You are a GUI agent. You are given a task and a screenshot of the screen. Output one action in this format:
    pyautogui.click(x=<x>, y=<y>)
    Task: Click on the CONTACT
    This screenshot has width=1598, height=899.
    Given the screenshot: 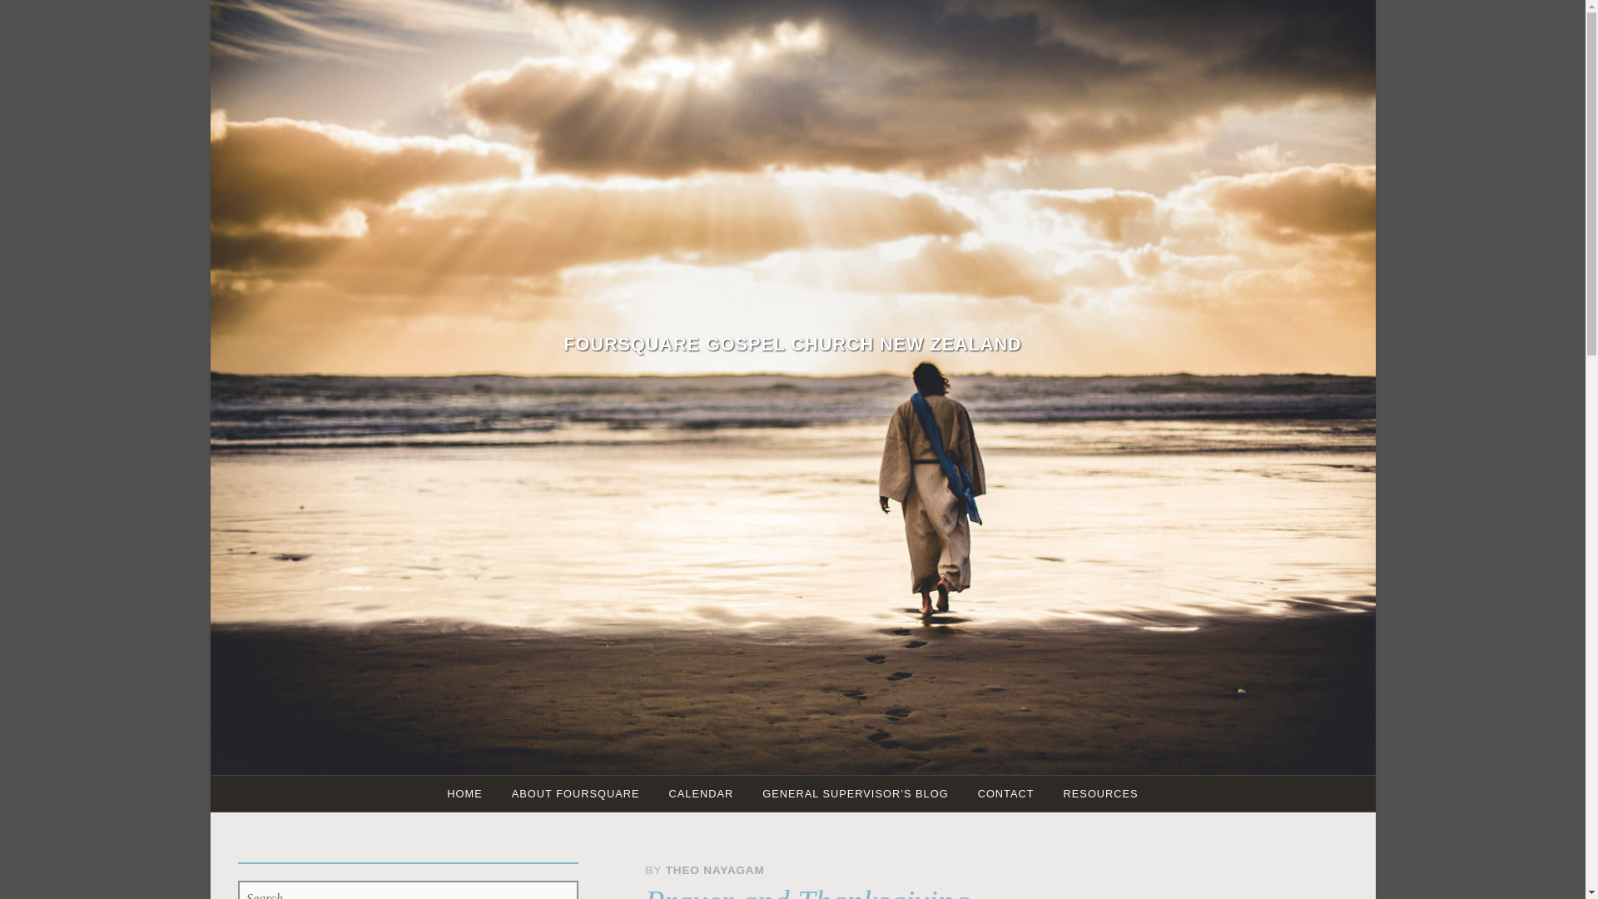 What is the action you would take?
    pyautogui.click(x=1005, y=794)
    